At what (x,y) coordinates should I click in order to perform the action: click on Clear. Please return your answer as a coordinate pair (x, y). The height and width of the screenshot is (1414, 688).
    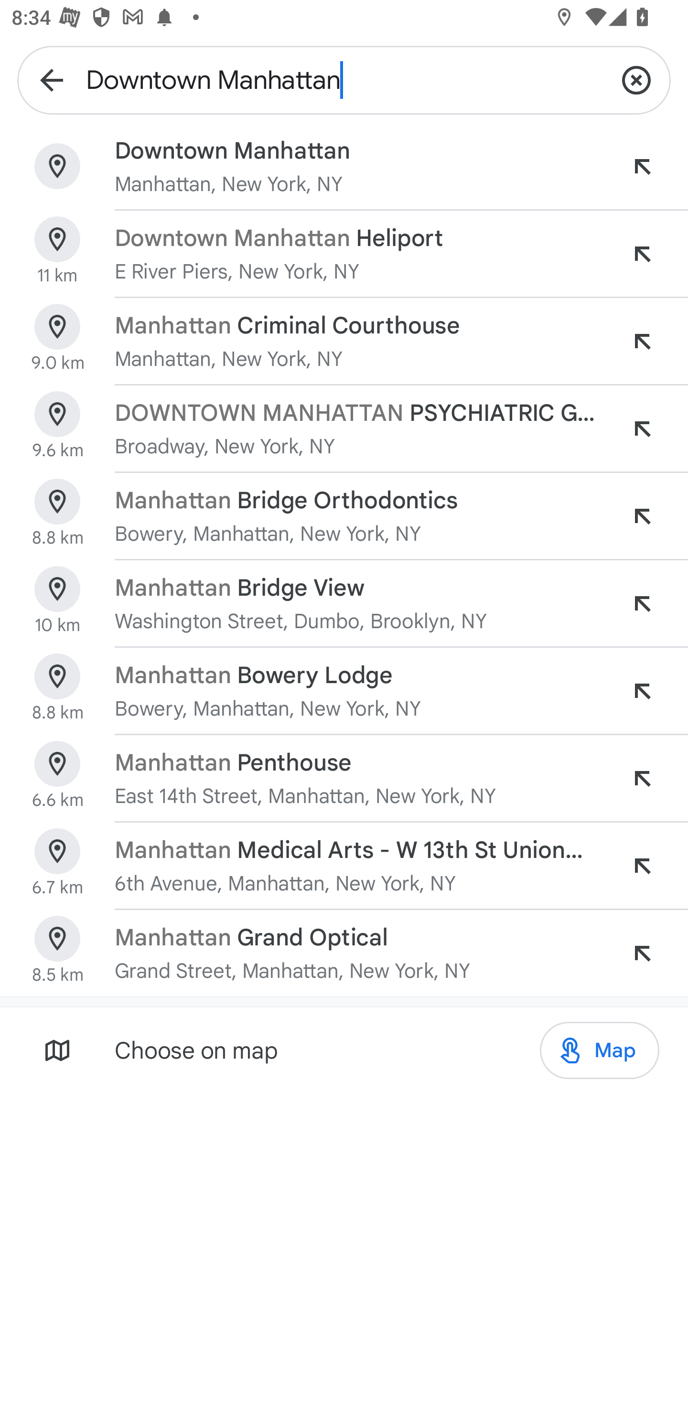
    Looking at the image, I should click on (636, 79).